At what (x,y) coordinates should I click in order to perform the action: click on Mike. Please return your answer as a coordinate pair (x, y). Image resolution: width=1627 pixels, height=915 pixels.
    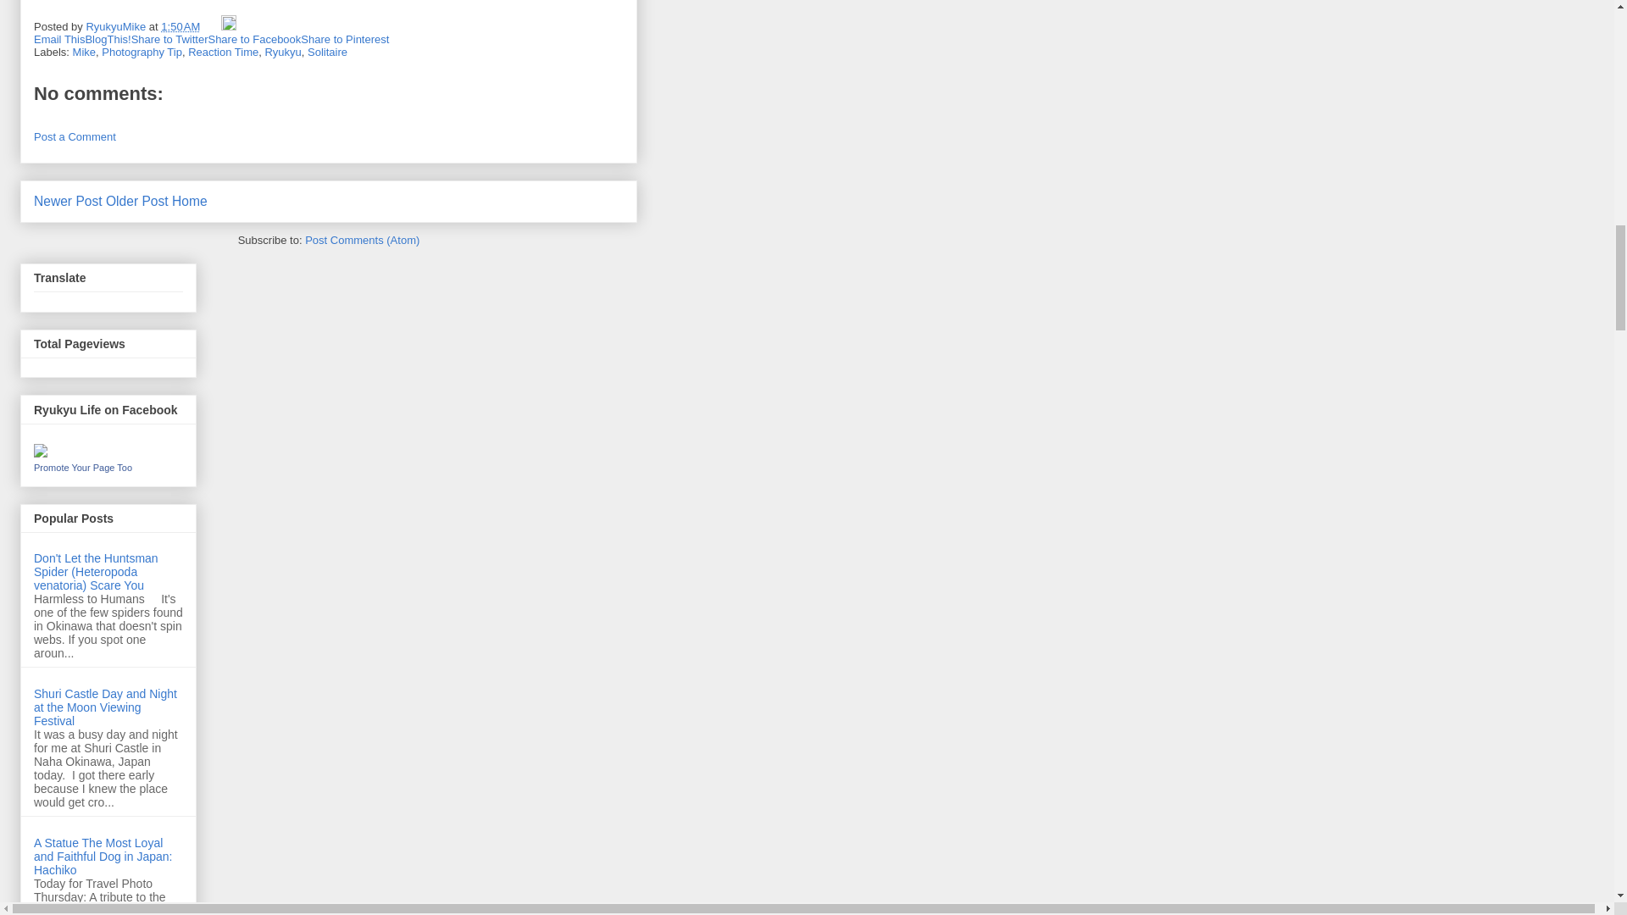
    Looking at the image, I should click on (85, 53).